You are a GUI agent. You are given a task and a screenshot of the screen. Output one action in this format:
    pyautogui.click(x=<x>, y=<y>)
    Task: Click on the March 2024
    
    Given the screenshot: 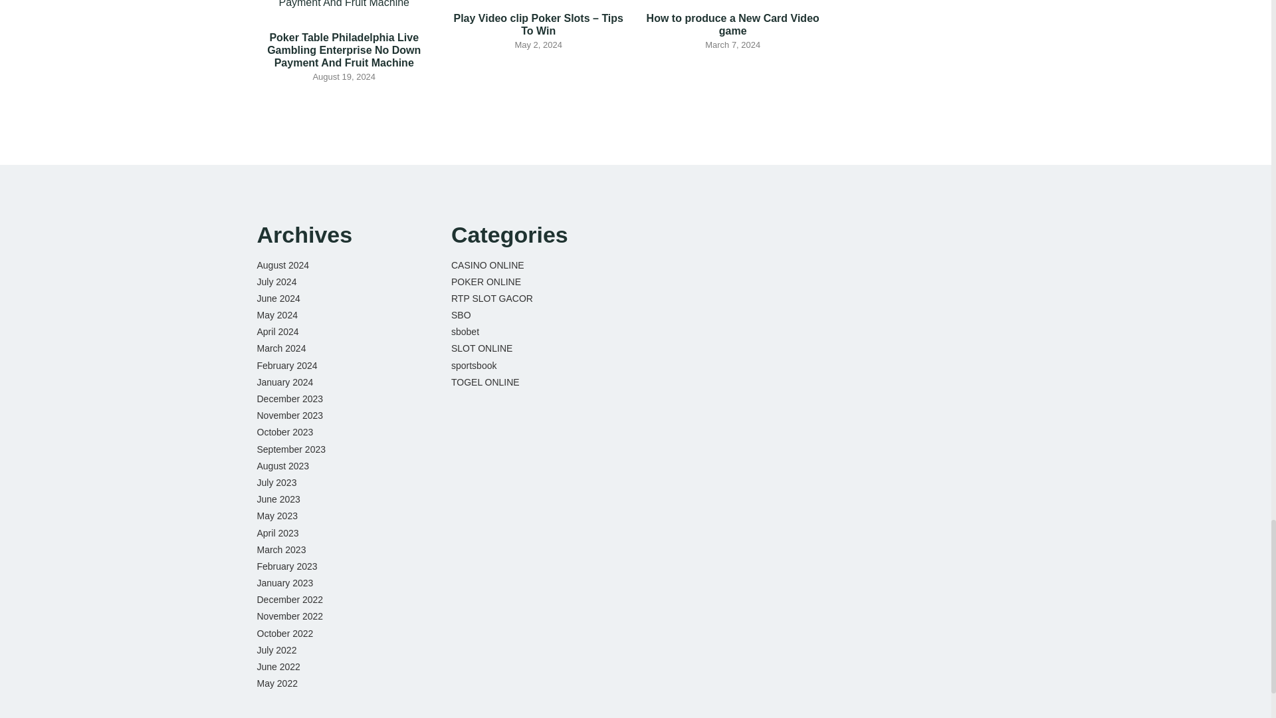 What is the action you would take?
    pyautogui.click(x=280, y=348)
    